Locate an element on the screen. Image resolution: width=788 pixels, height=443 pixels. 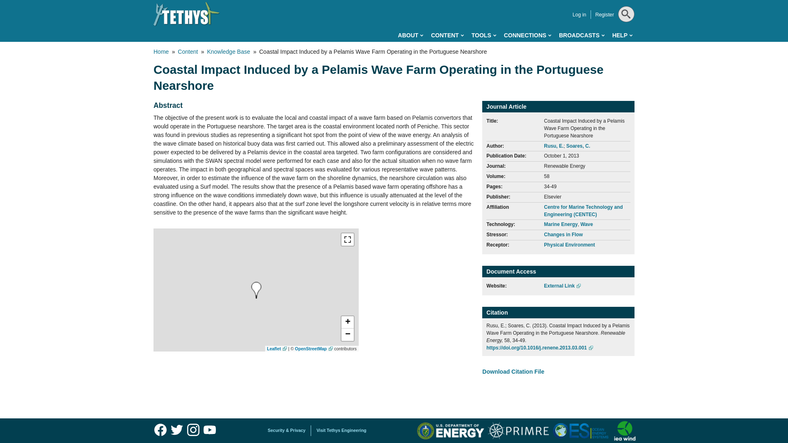
Zoom in is located at coordinates (347, 322).